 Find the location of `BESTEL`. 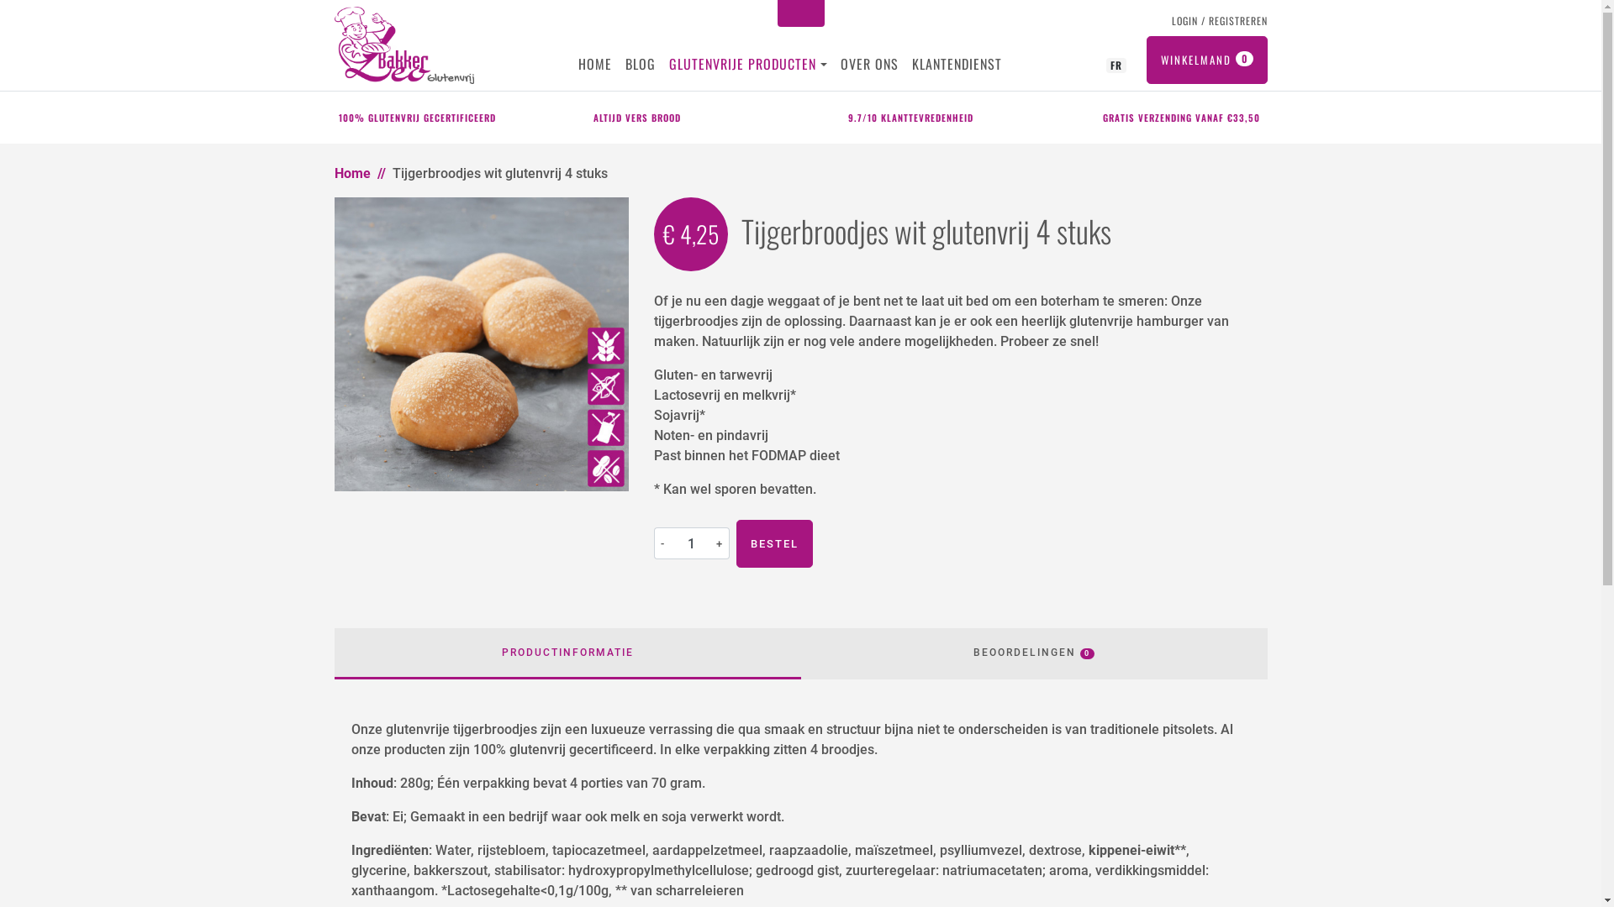

BESTEL is located at coordinates (775, 544).